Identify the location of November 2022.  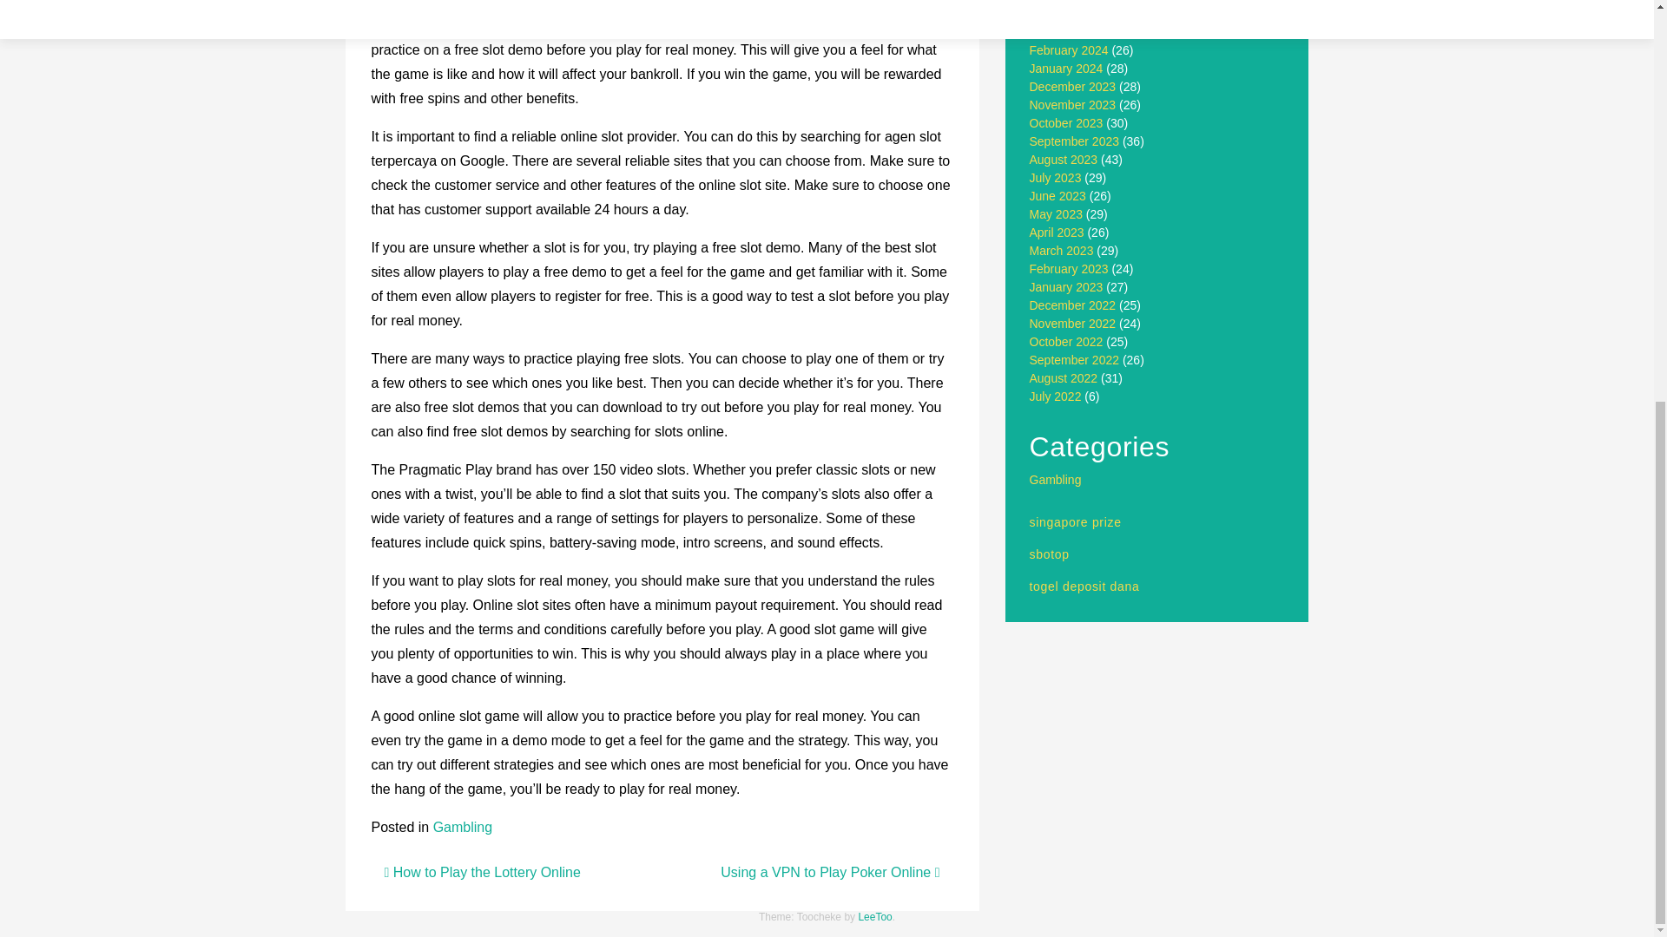
(1073, 324).